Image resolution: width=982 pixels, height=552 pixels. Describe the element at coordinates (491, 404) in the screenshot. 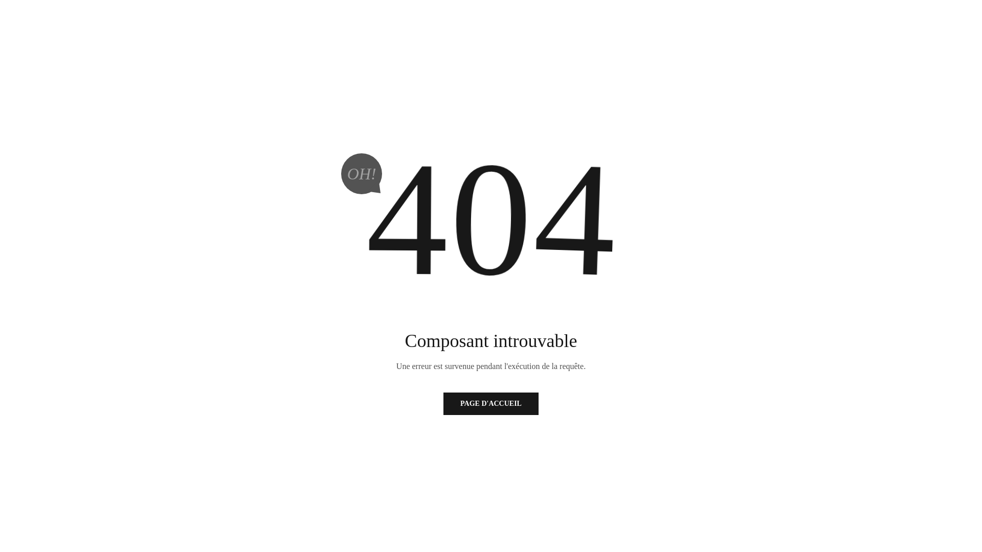

I see `PAGE D'ACCUEIL` at that location.